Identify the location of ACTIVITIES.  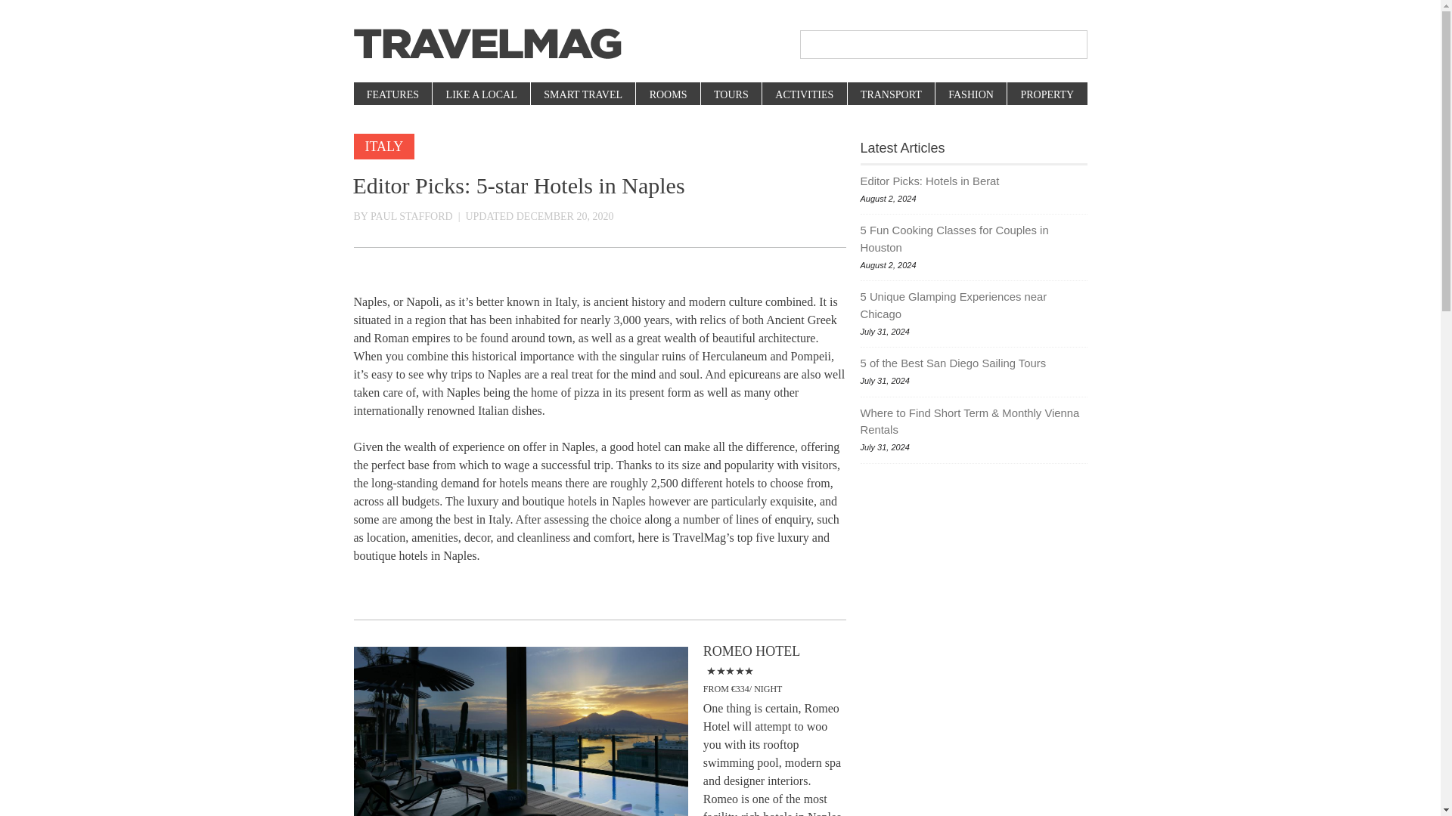
(803, 95).